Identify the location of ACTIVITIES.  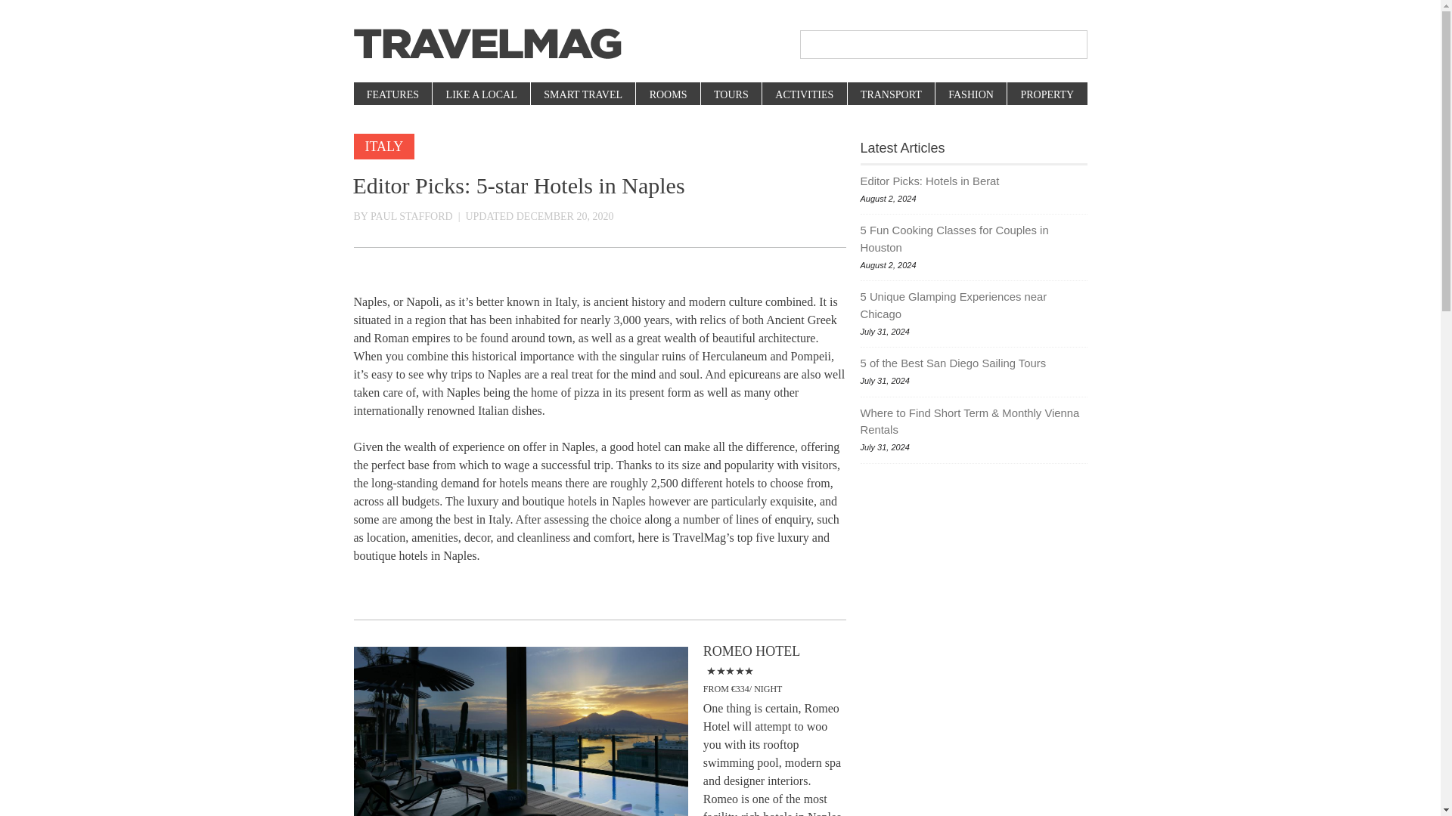
(803, 95).